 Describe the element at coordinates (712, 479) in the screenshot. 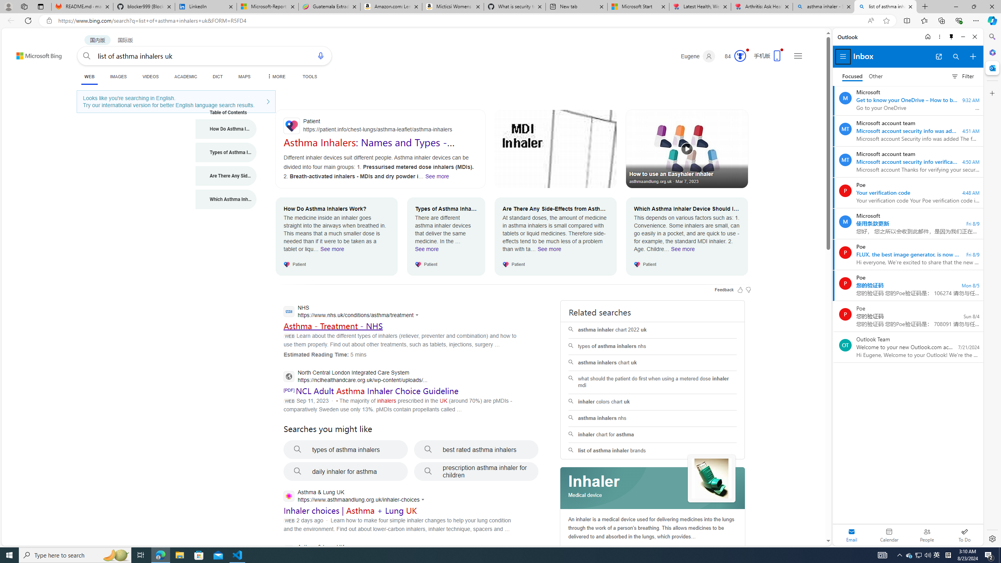

I see `See more images of Inhaler` at that location.